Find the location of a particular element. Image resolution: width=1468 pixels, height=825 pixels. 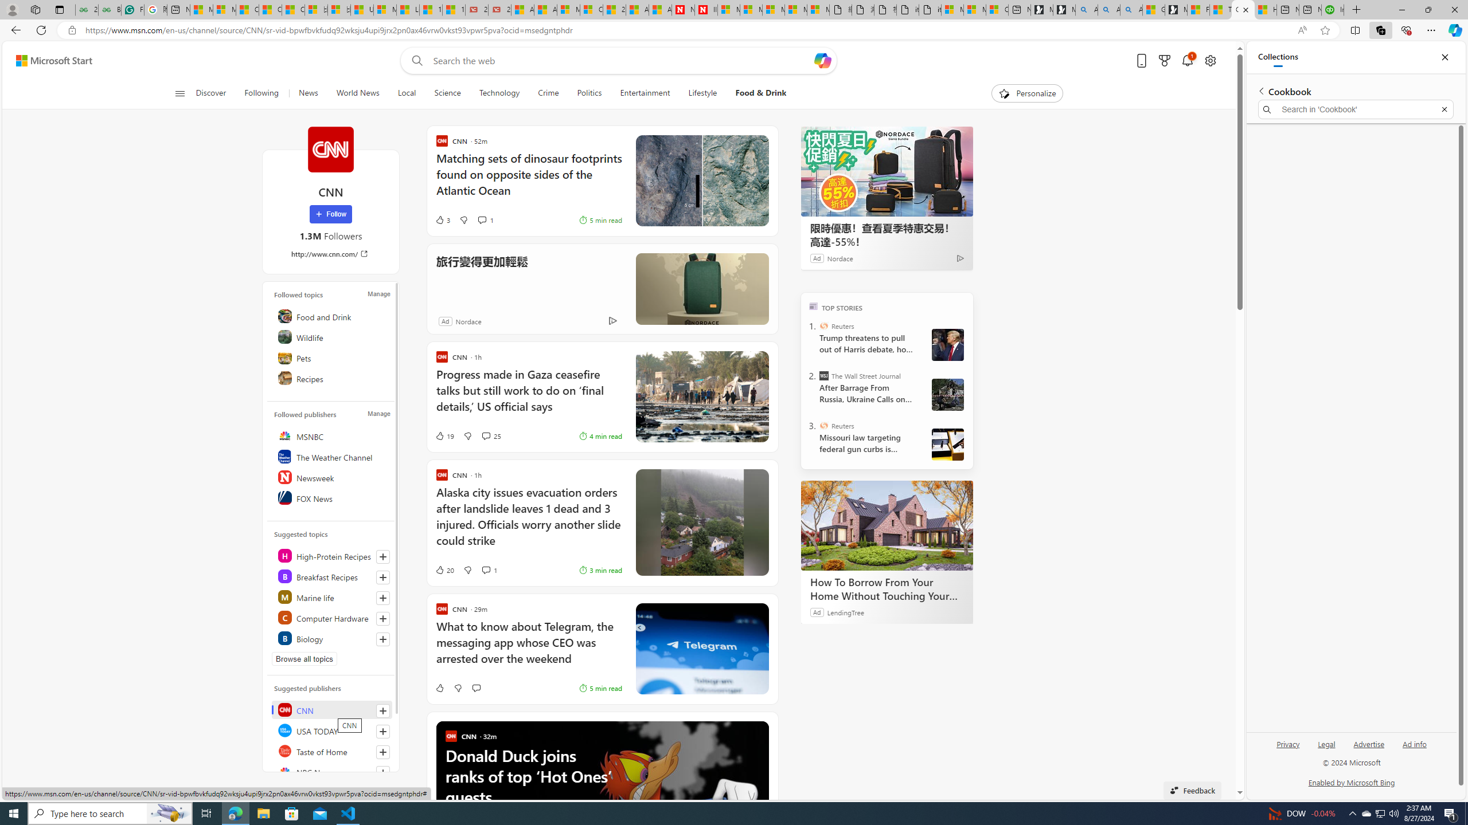

CNN - MSN is located at coordinates (1243, 10).